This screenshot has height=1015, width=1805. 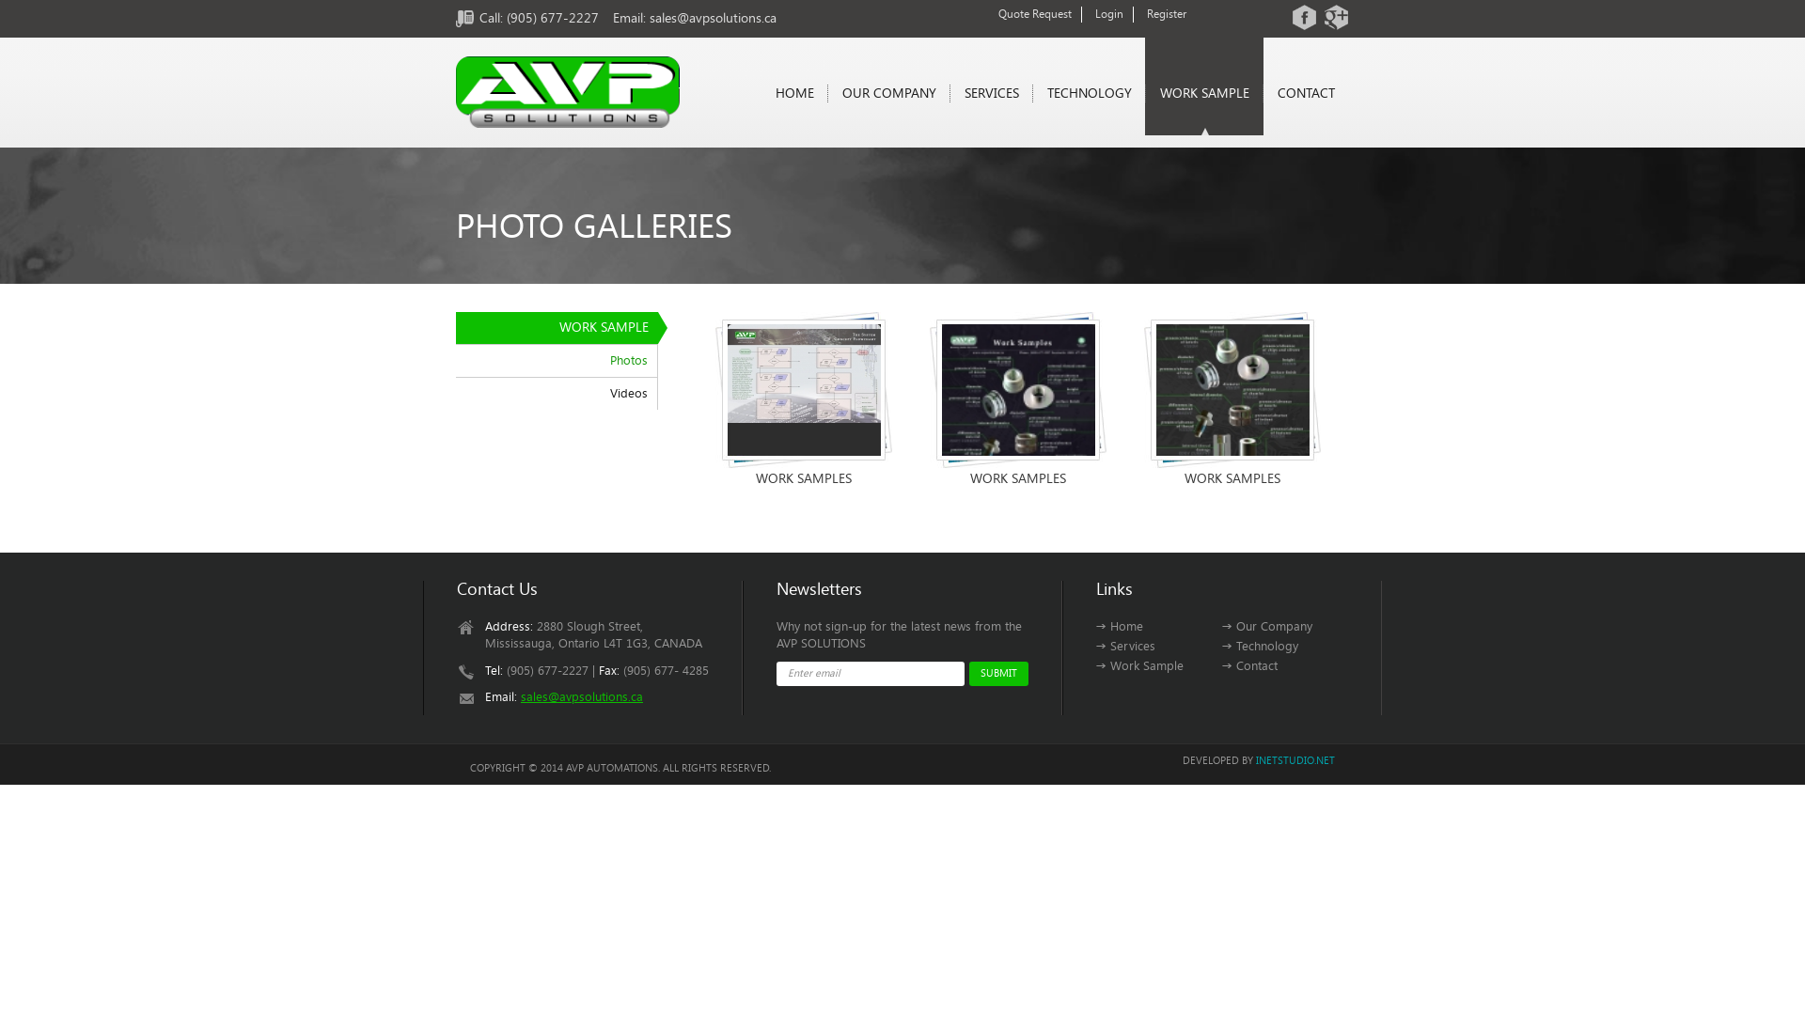 I want to click on sales@avpsolutions.ca, so click(x=582, y=697).